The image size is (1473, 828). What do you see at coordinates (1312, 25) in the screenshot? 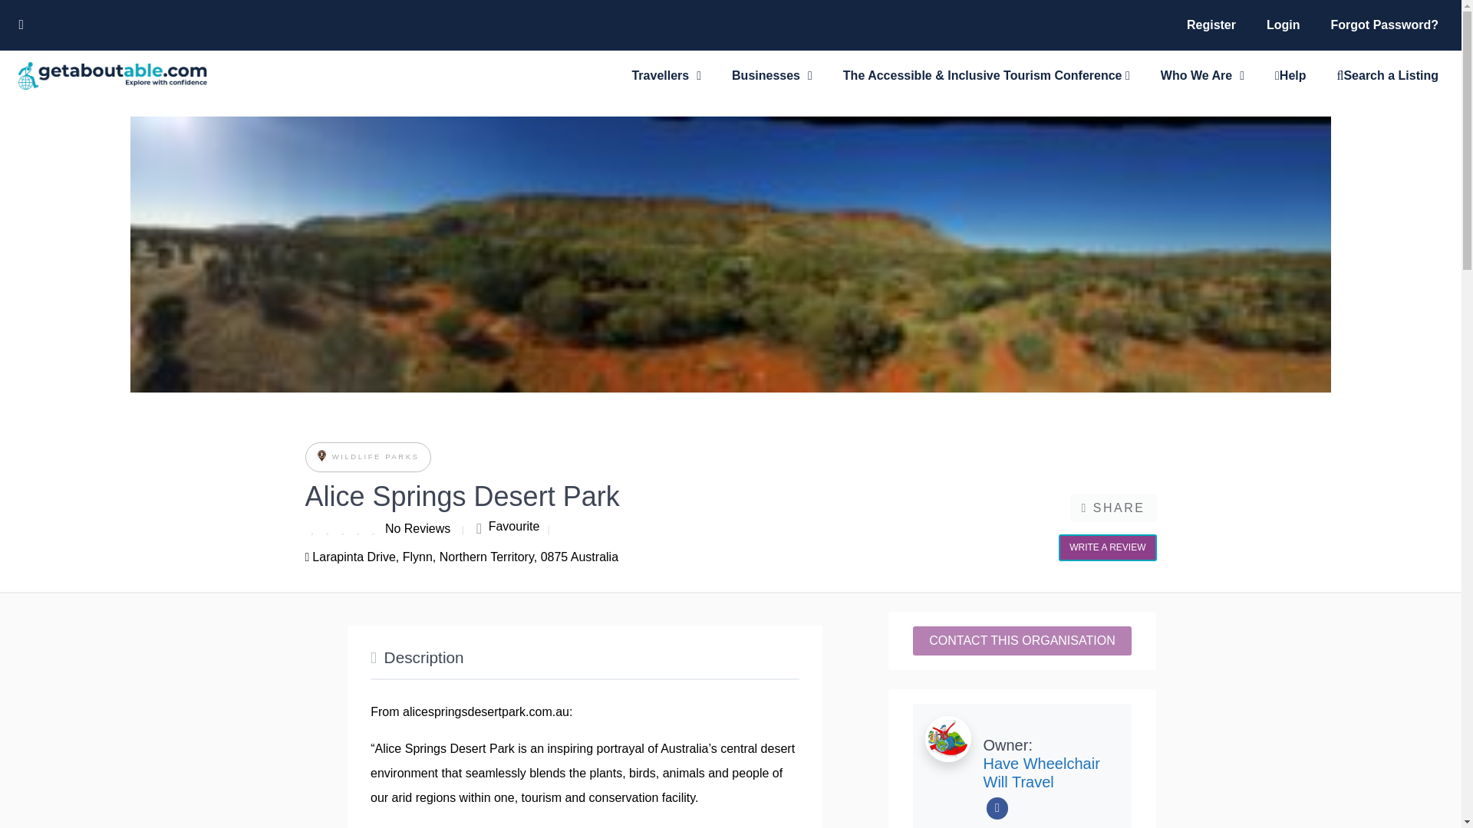
I see `main menu` at bounding box center [1312, 25].